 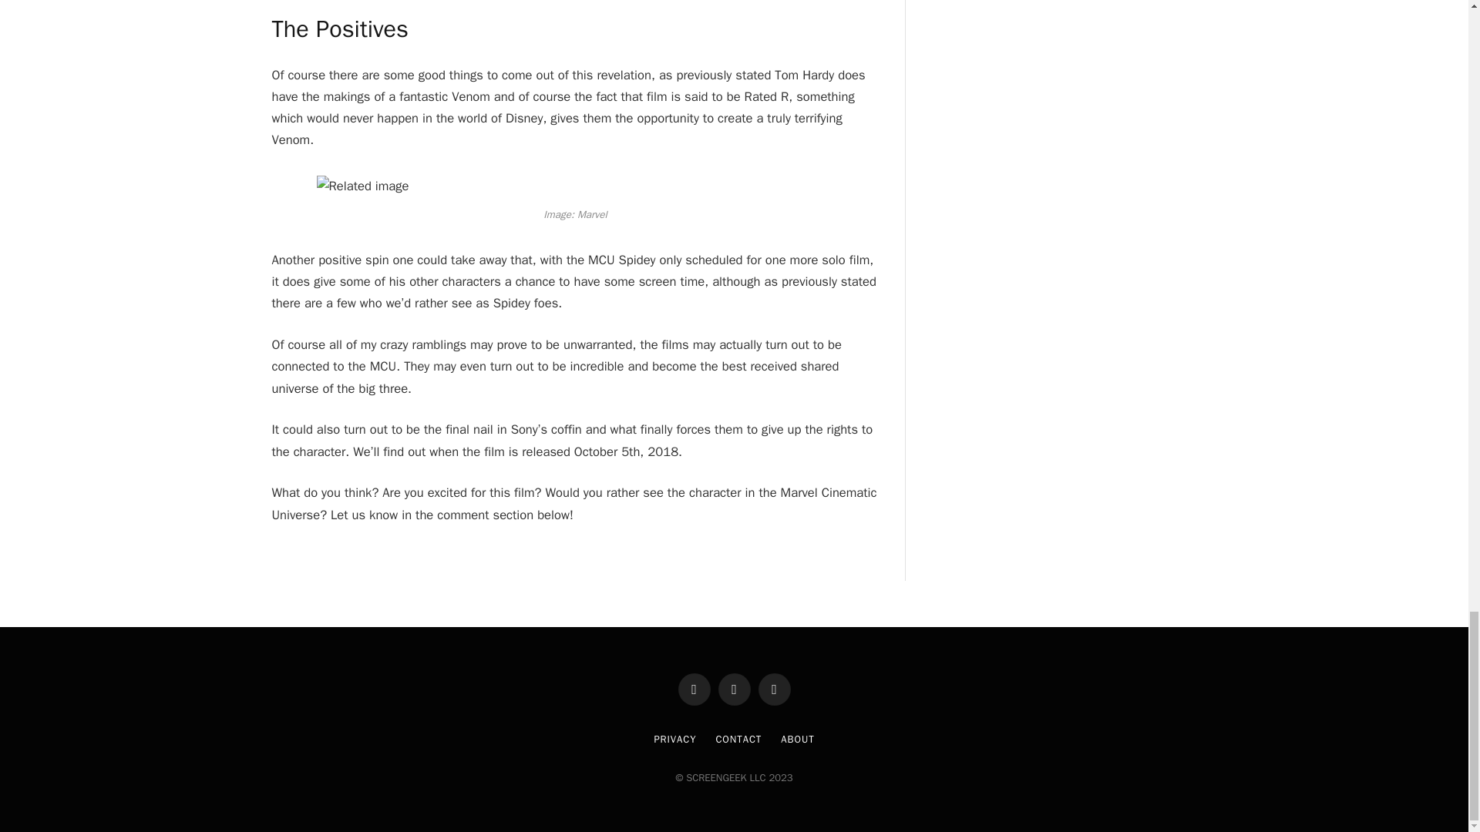 I want to click on Instagram, so click(x=774, y=688).